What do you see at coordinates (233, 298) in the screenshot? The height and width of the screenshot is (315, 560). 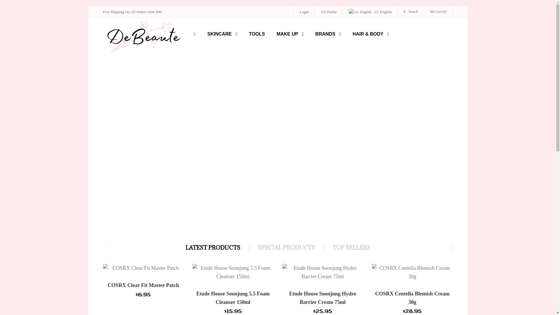 I see `Etude House Soonjung 5.5 Foam Cleanser 150ml` at bounding box center [233, 298].